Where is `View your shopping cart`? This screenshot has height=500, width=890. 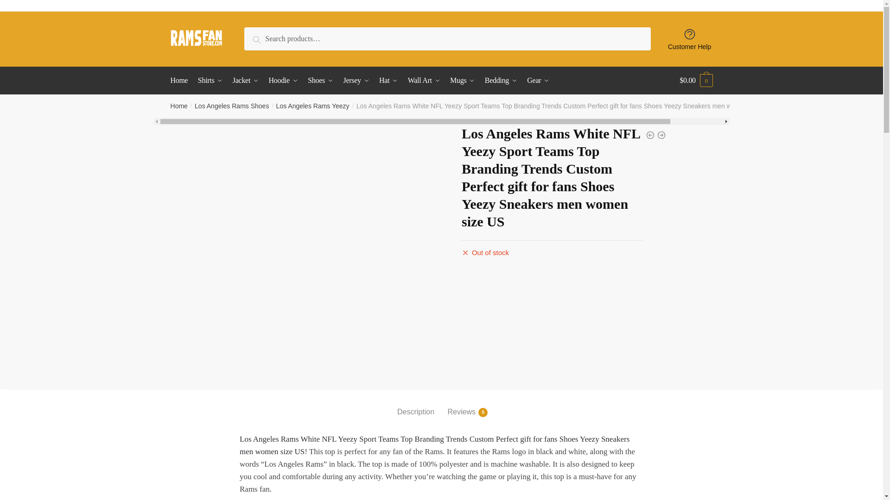
View your shopping cart is located at coordinates (696, 81).